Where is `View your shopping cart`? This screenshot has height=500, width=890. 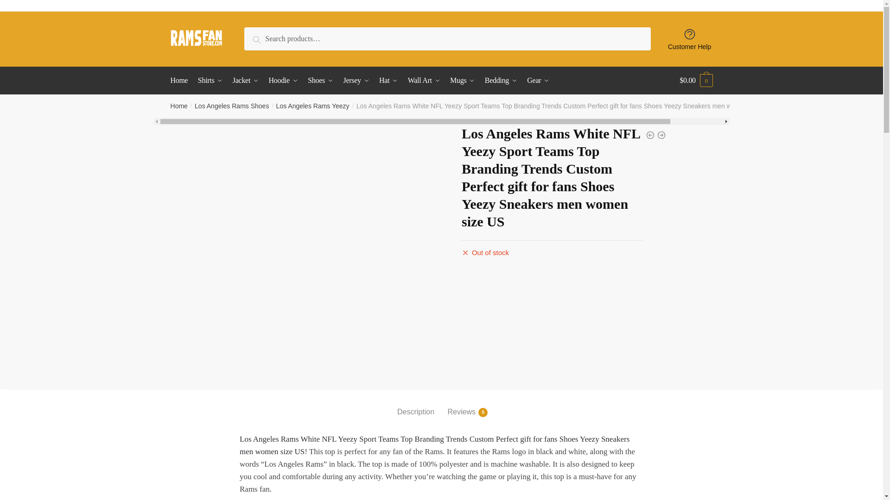
View your shopping cart is located at coordinates (696, 81).